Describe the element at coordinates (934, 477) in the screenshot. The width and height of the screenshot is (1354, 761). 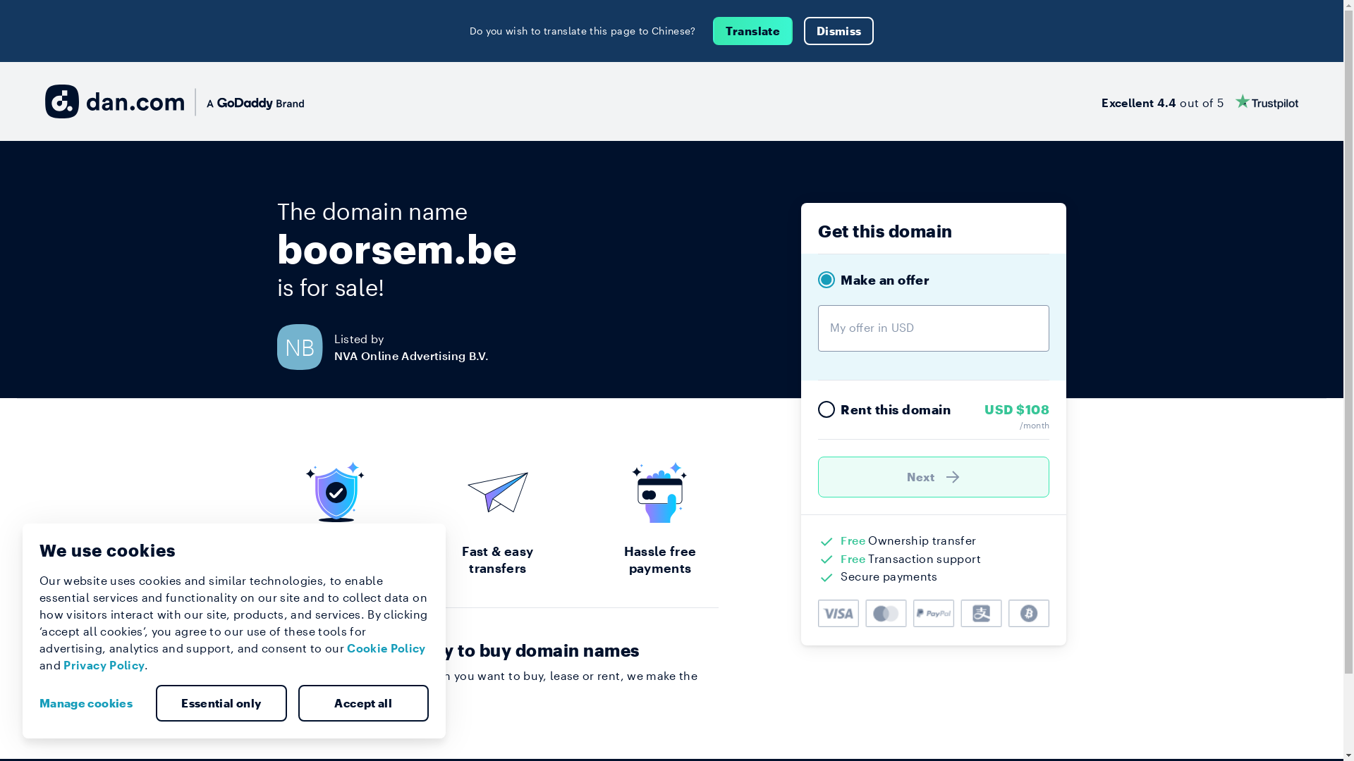
I see `Next
)` at that location.